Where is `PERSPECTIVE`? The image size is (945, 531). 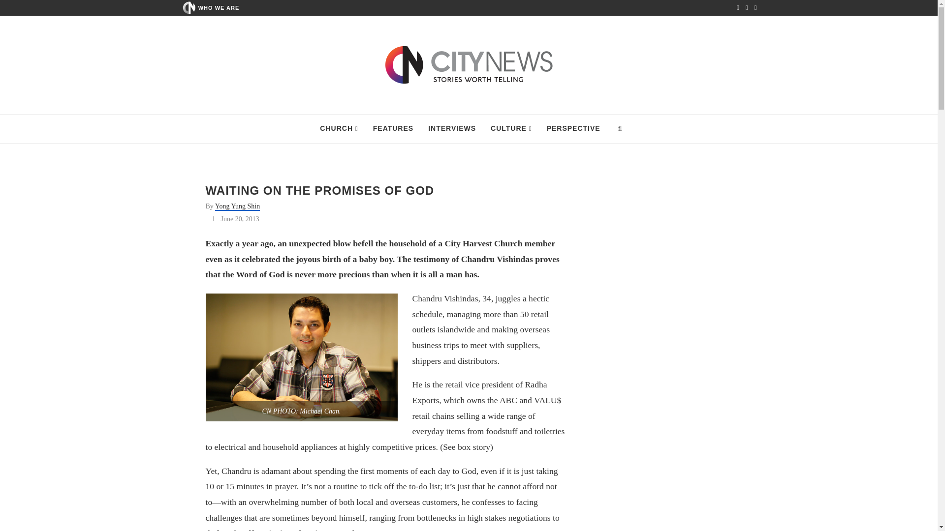 PERSPECTIVE is located at coordinates (573, 129).